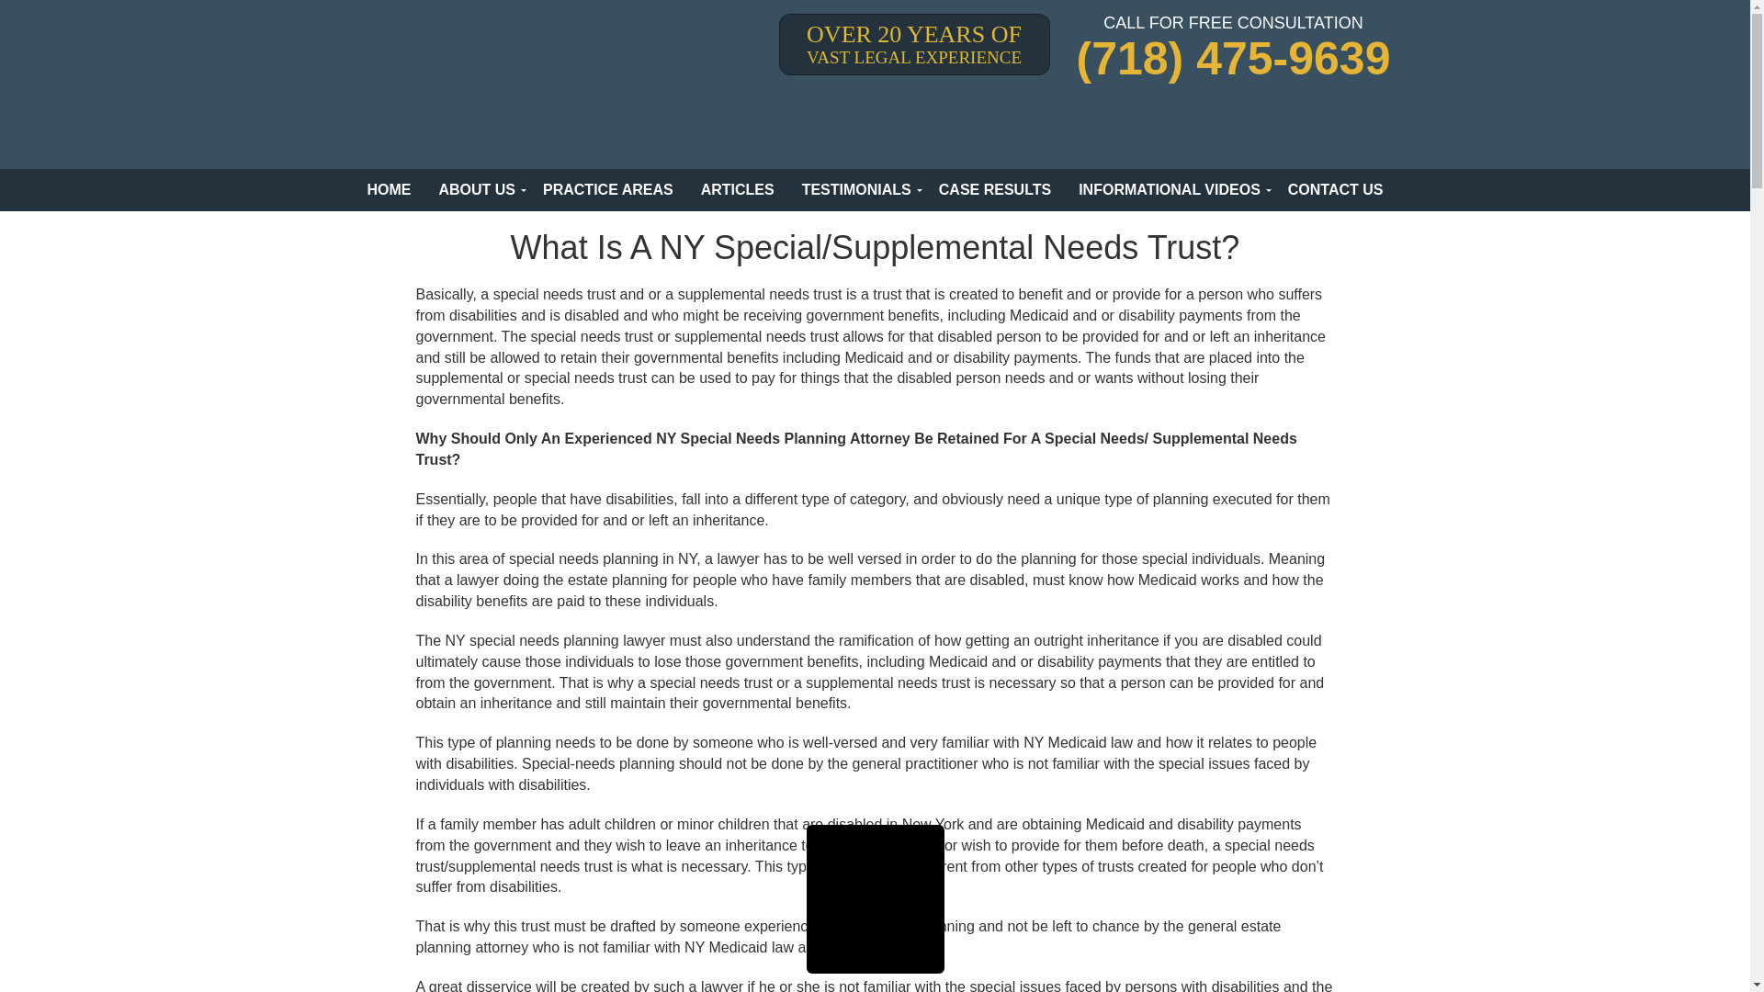 This screenshot has height=992, width=1764. What do you see at coordinates (1335, 189) in the screenshot?
I see `CONTACT US` at bounding box center [1335, 189].